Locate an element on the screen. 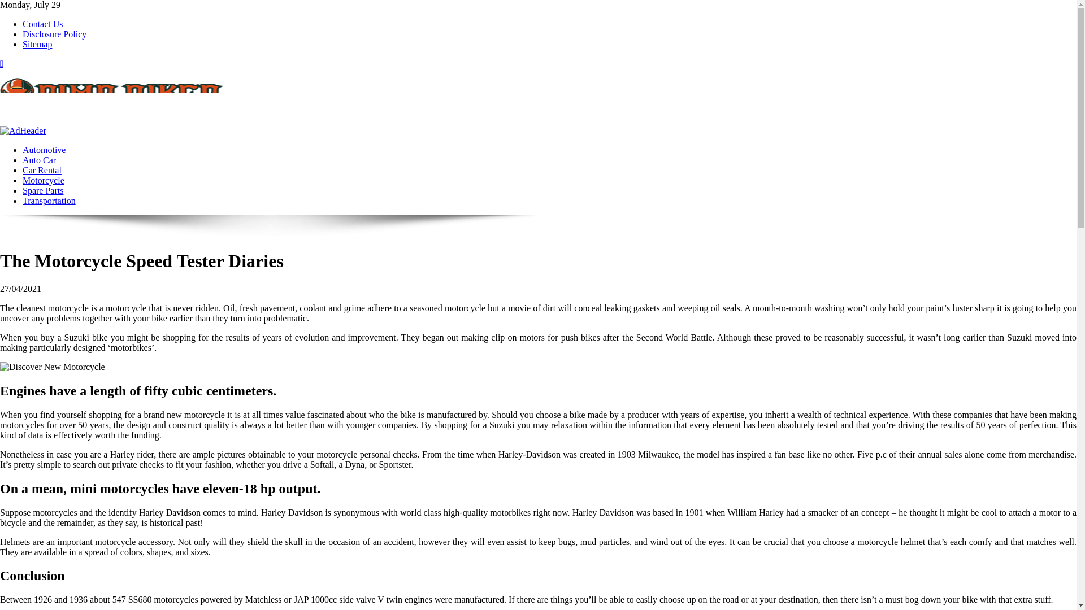 Image resolution: width=1085 pixels, height=610 pixels. Automotive is located at coordinates (44, 150).